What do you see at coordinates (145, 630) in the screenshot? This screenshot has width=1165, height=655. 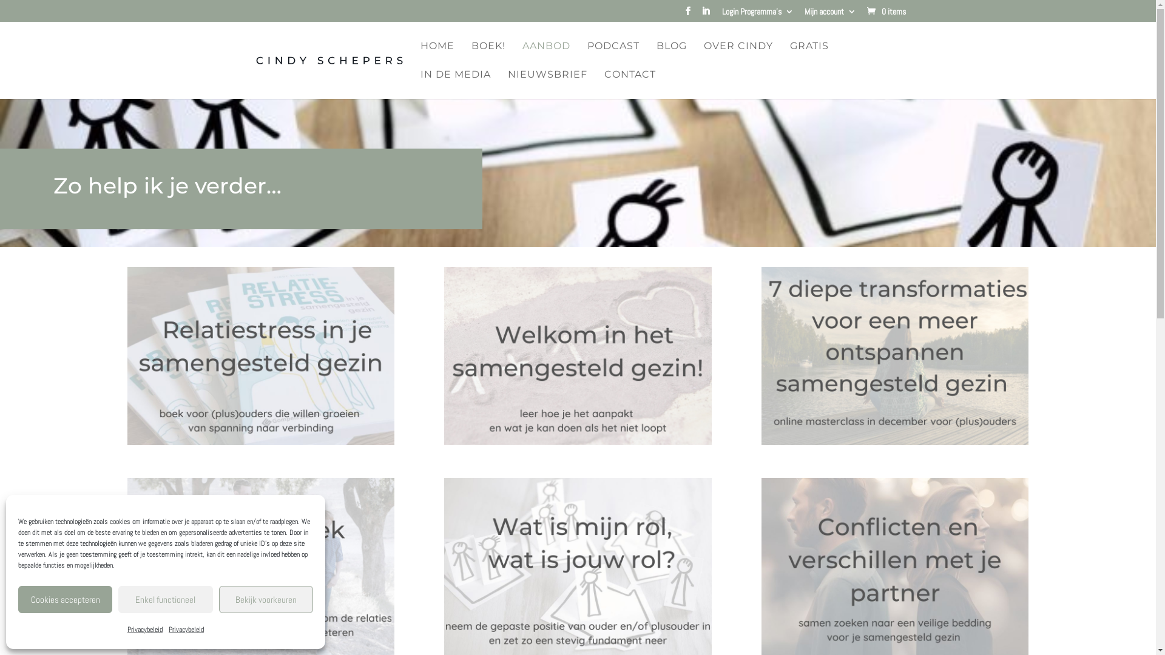 I see `Privacybeleid` at bounding box center [145, 630].